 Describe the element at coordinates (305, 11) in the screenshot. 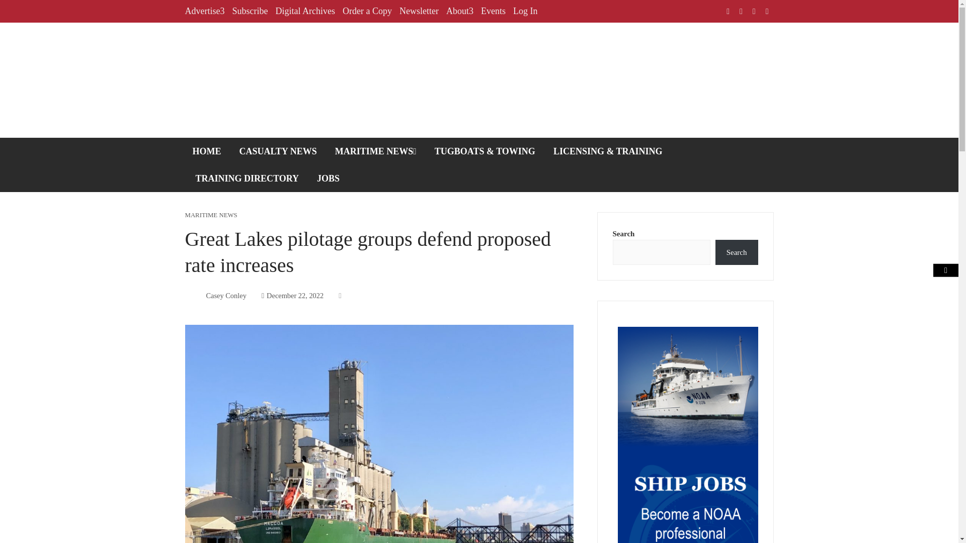

I see `Digital Archives` at that location.